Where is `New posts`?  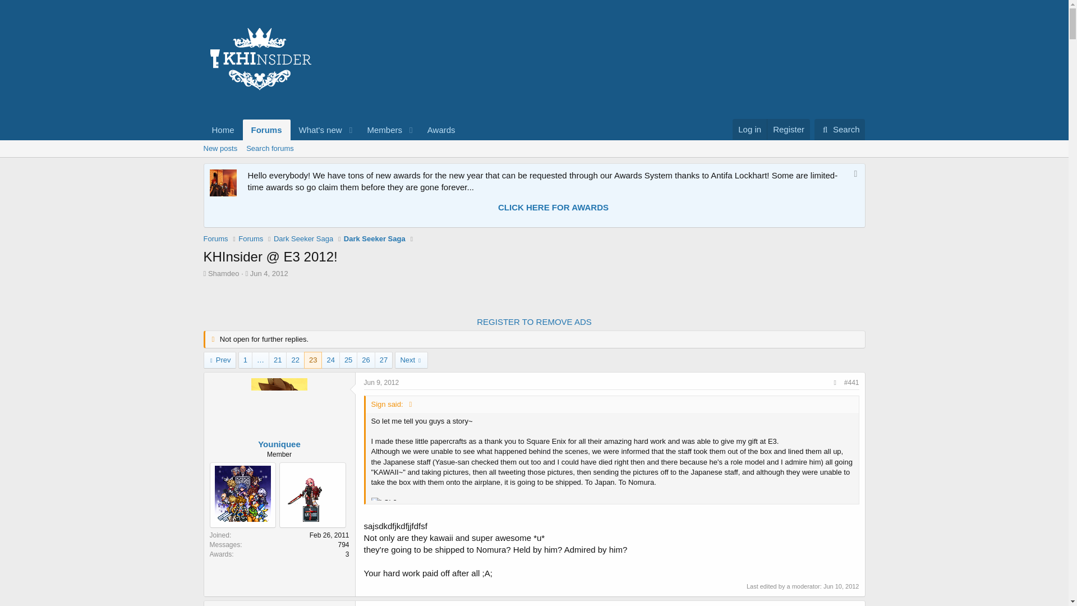 New posts is located at coordinates (220, 148).